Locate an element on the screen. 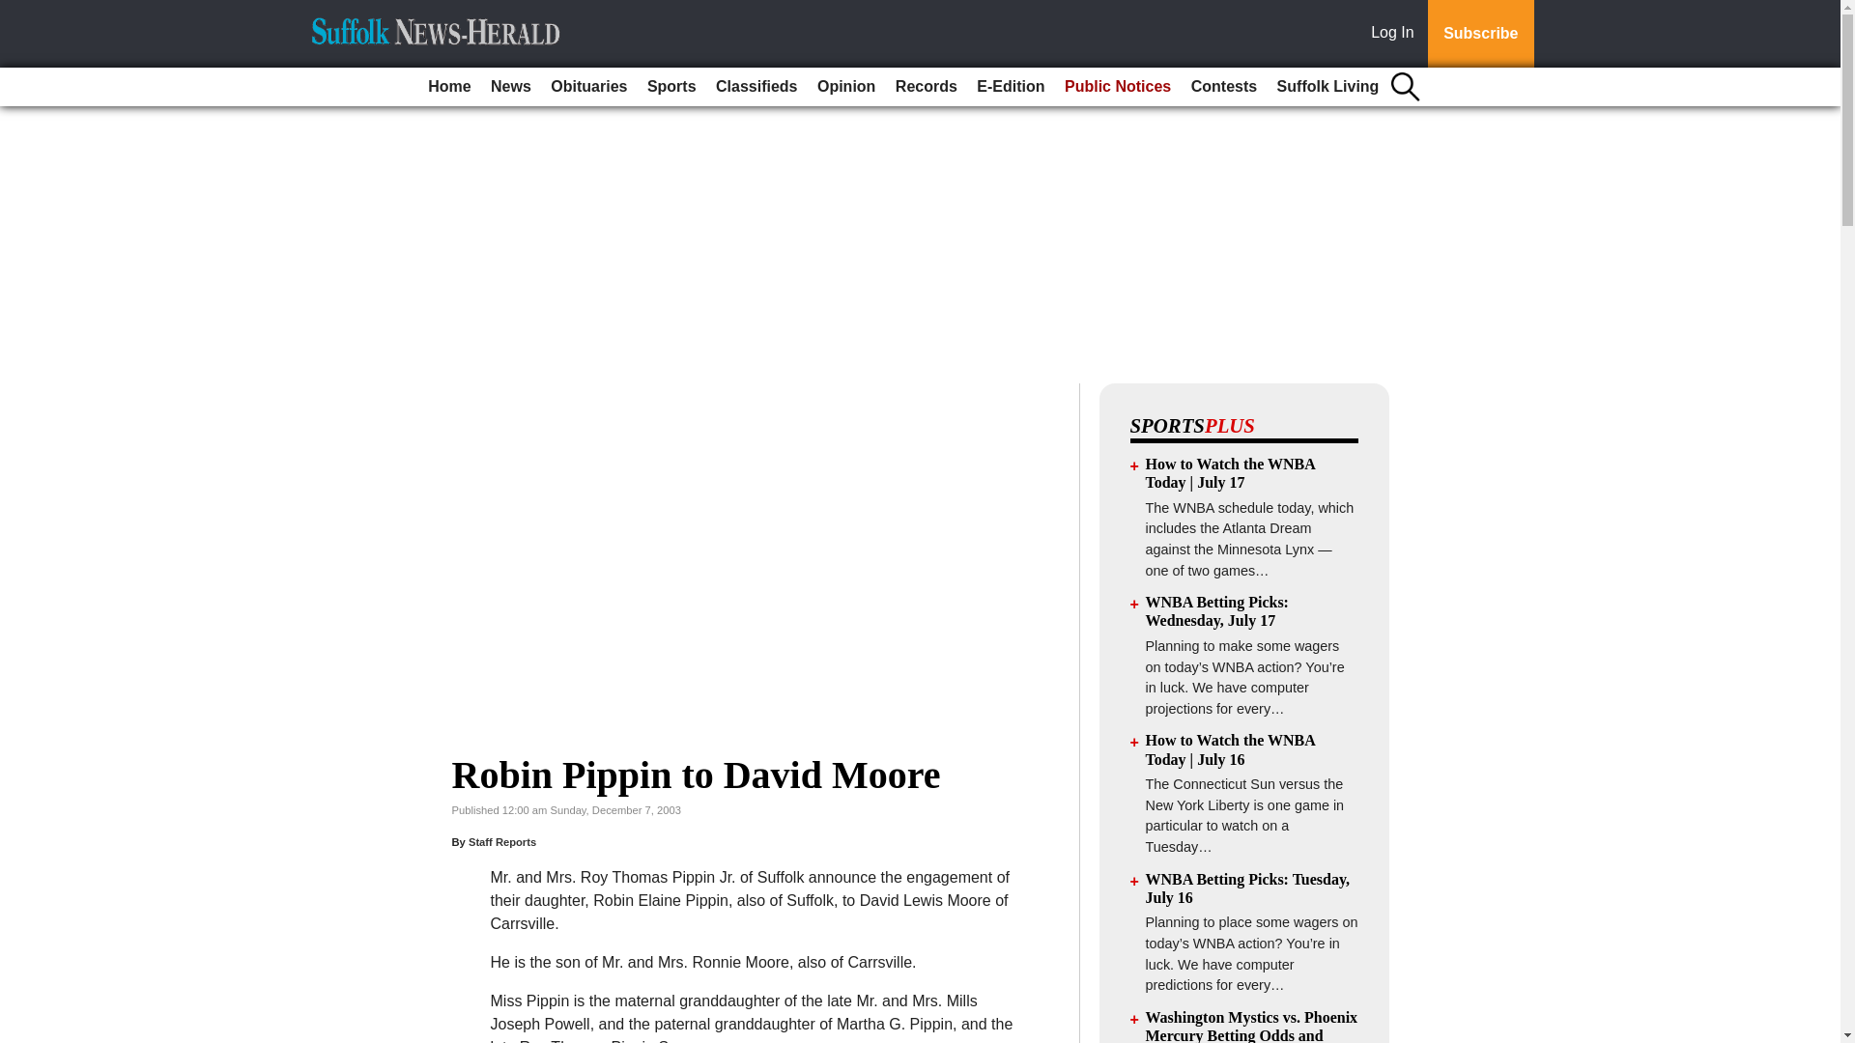 Image resolution: width=1855 pixels, height=1043 pixels. Go is located at coordinates (17, 12).